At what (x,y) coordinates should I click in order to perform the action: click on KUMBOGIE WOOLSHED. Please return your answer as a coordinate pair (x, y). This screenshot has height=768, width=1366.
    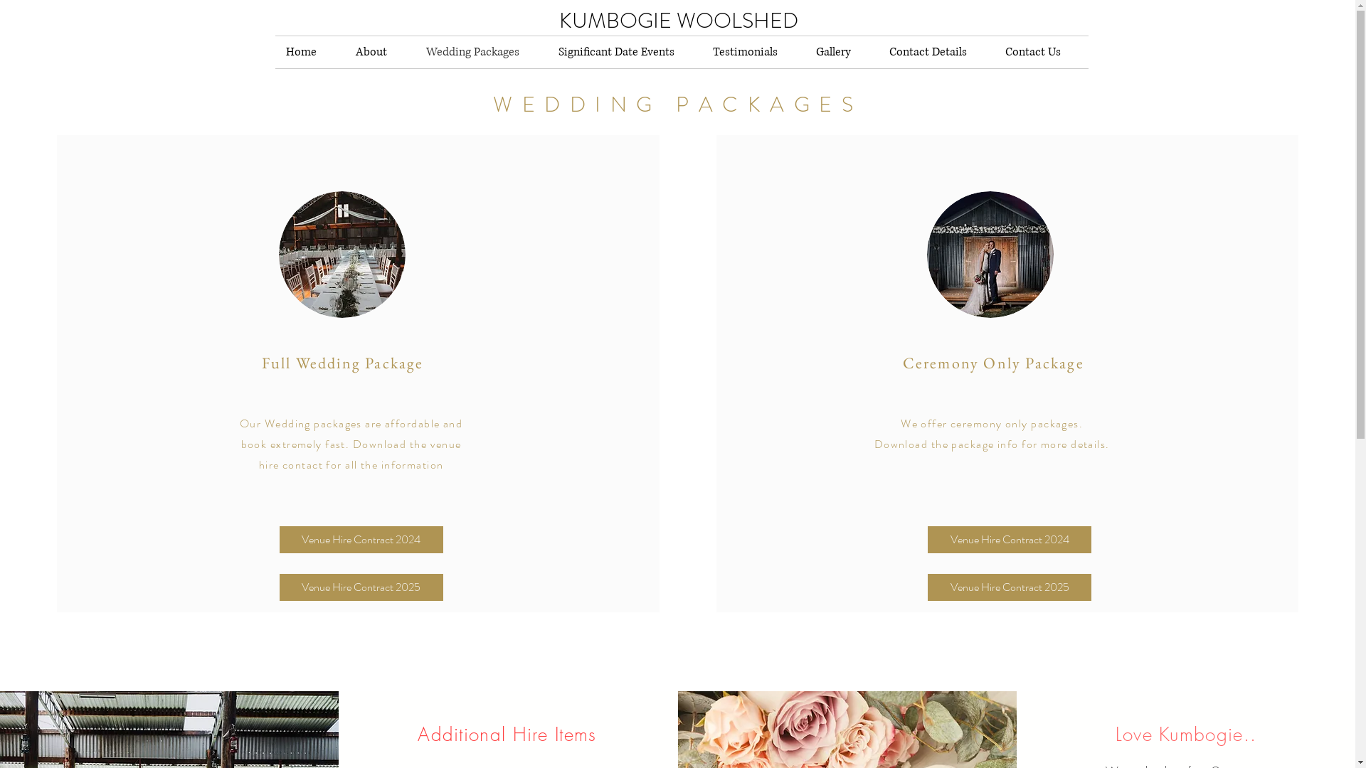
    Looking at the image, I should click on (679, 21).